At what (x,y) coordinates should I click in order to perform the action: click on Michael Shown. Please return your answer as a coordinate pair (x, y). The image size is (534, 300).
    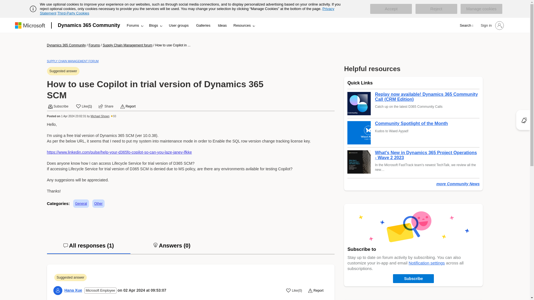
    Looking at the image, I should click on (100, 116).